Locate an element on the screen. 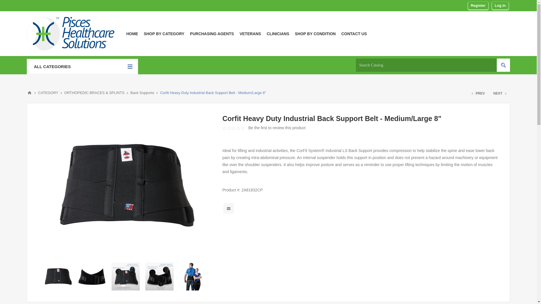 This screenshot has height=304, width=541. Veterans is located at coordinates (250, 33).